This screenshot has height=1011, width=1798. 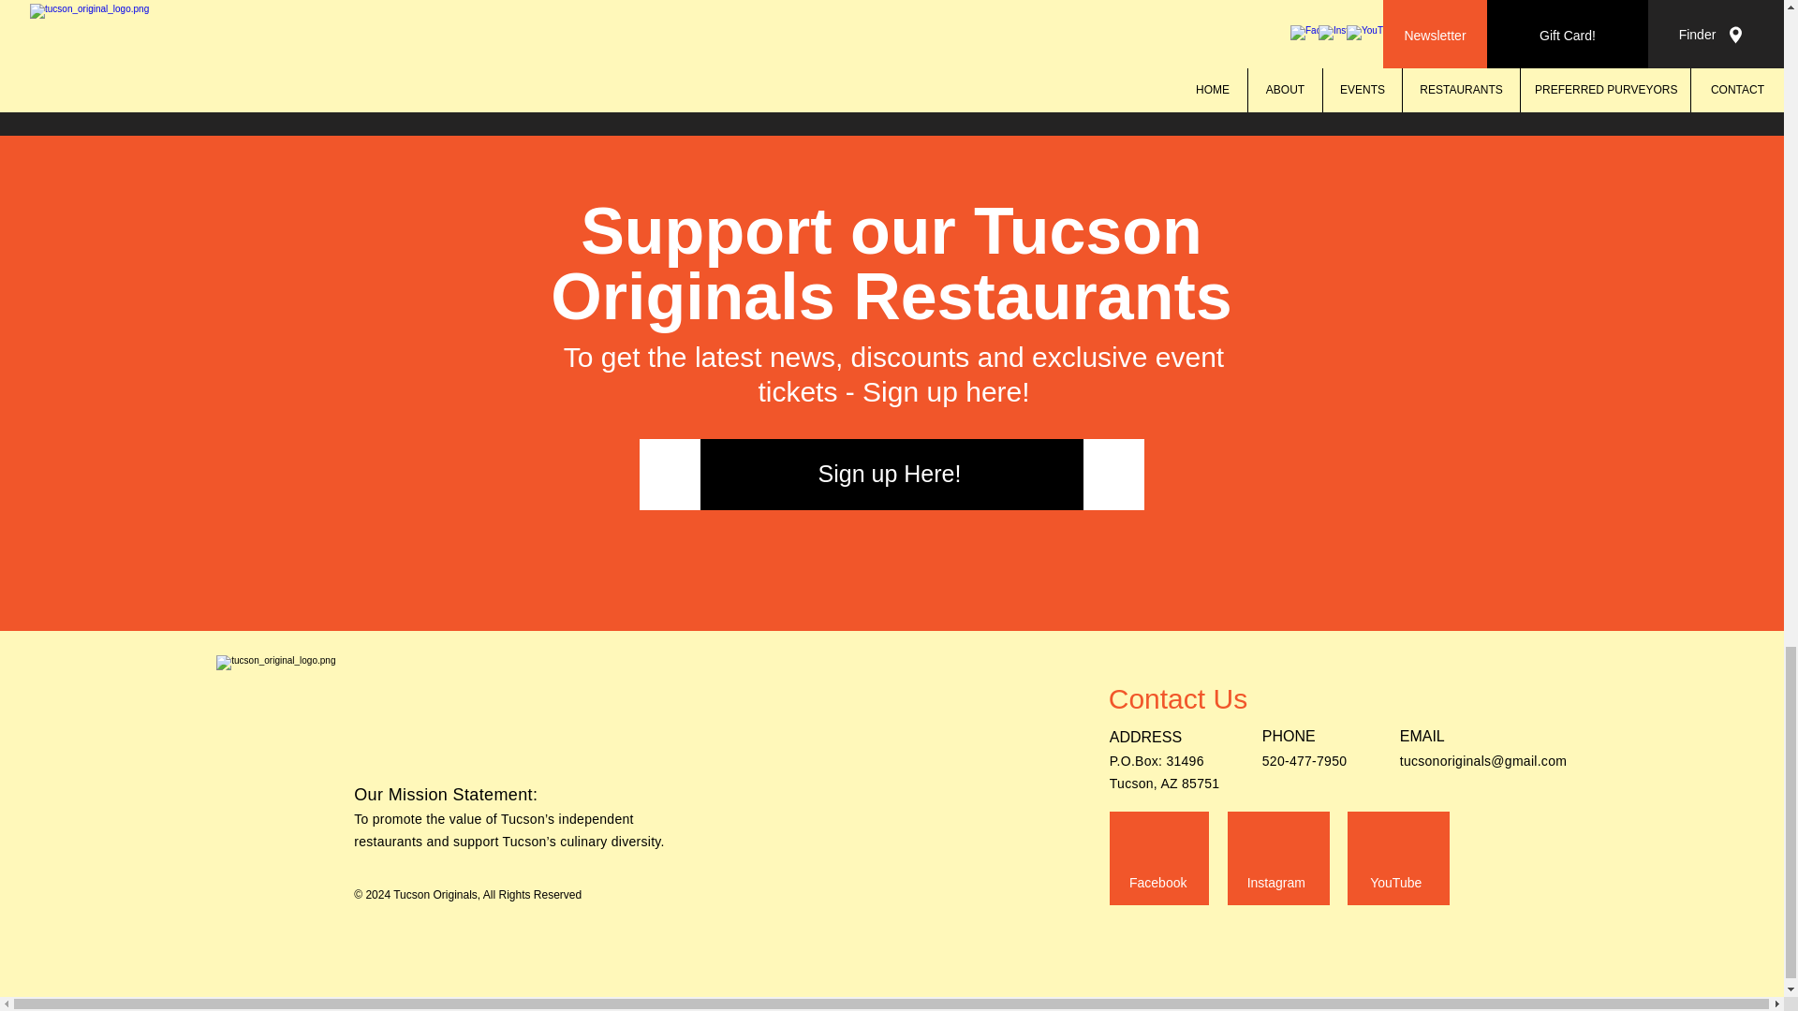 What do you see at coordinates (1158, 884) in the screenshot?
I see `Facebook` at bounding box center [1158, 884].